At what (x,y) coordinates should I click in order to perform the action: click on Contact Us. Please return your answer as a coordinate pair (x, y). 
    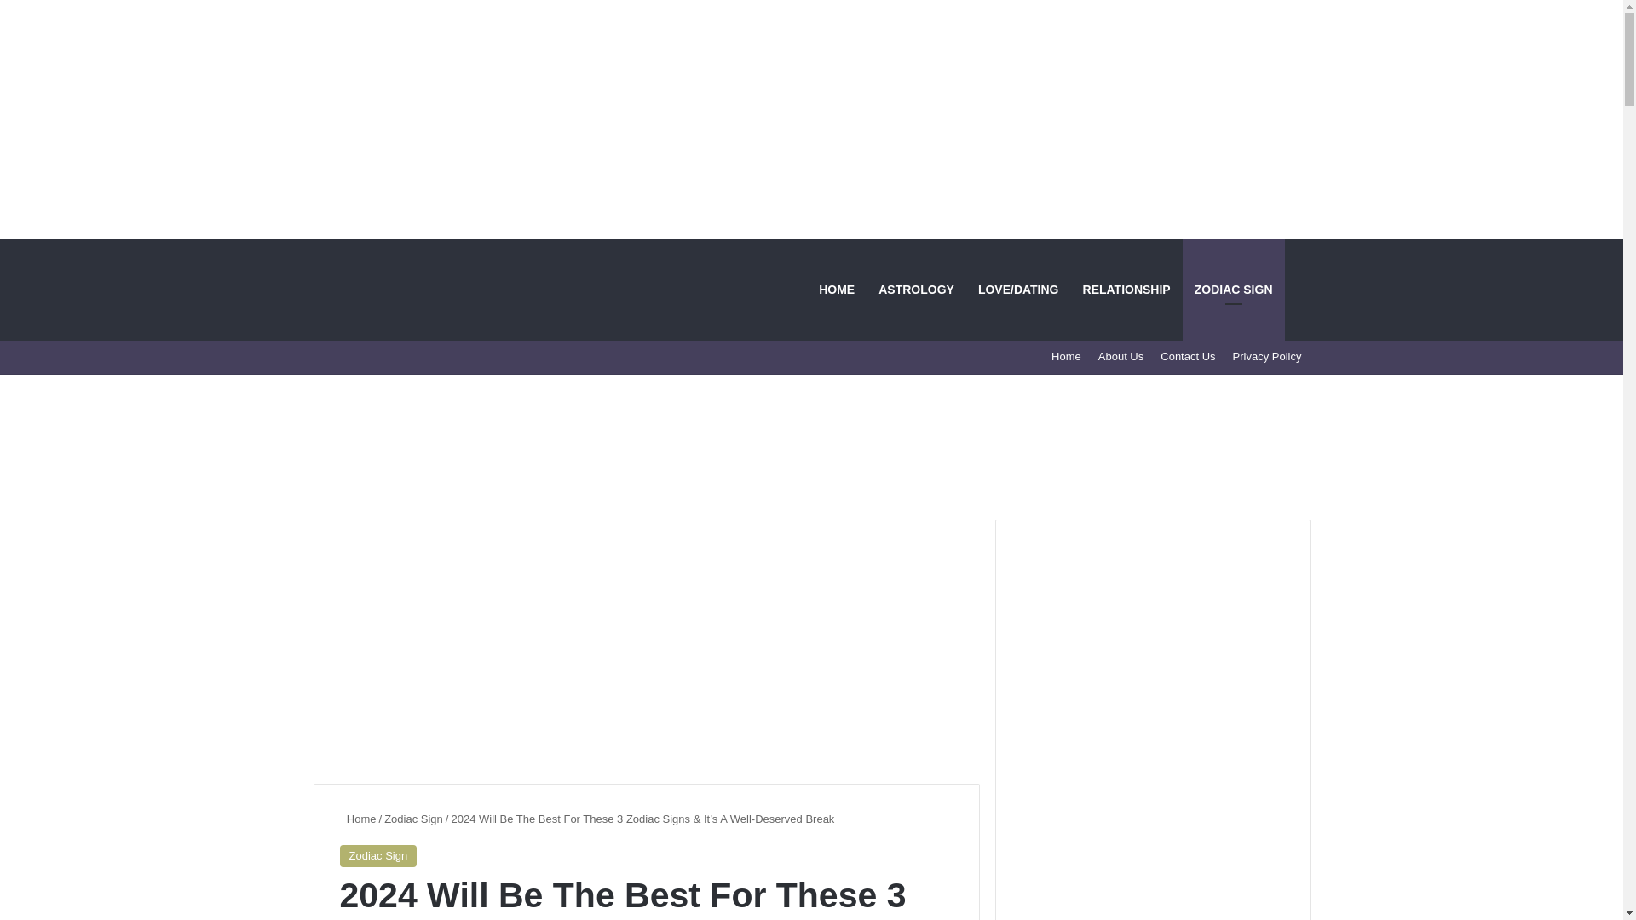
    Looking at the image, I should click on (1188, 356).